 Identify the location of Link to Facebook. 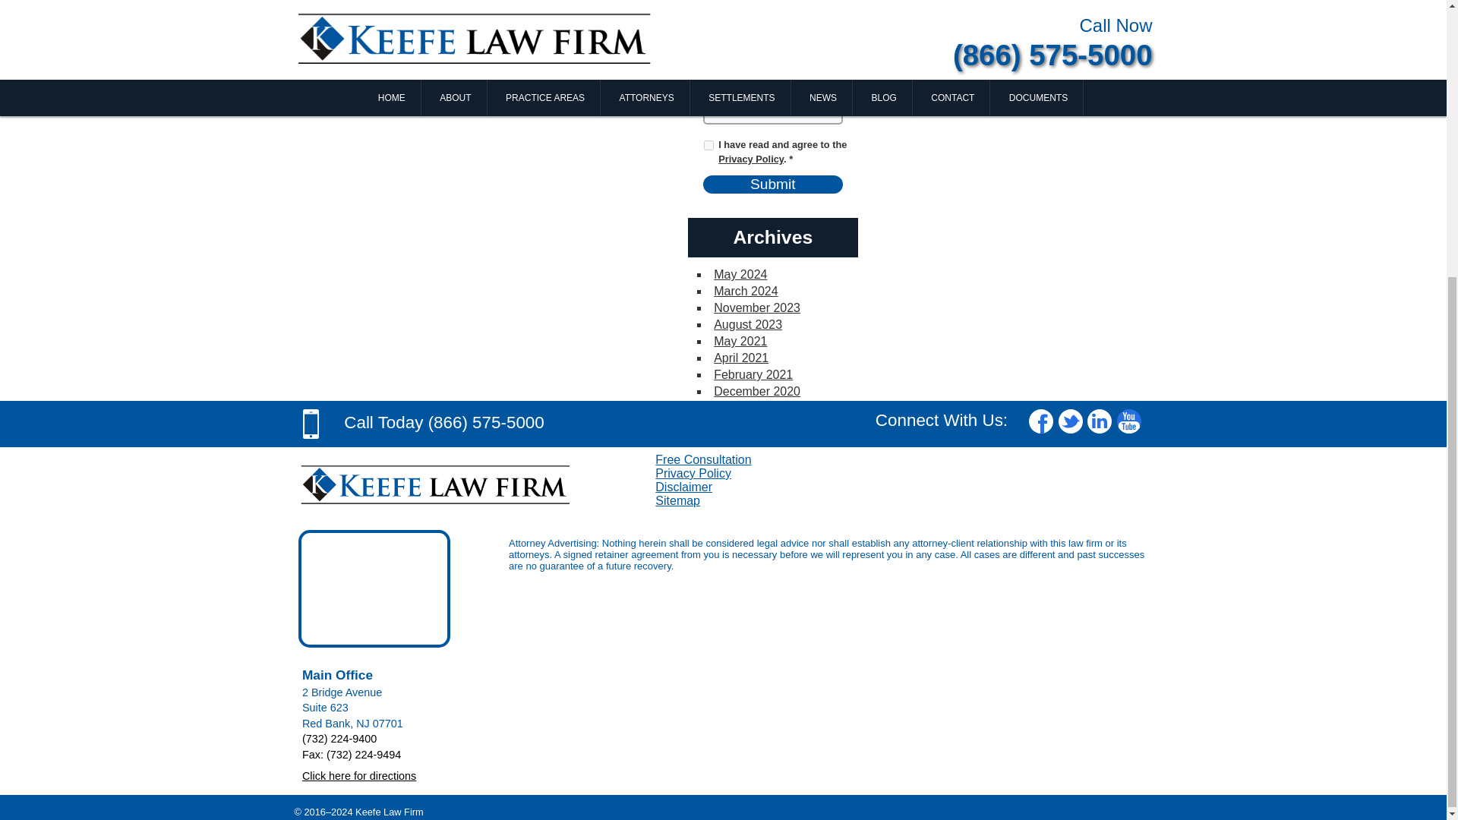
(1040, 421).